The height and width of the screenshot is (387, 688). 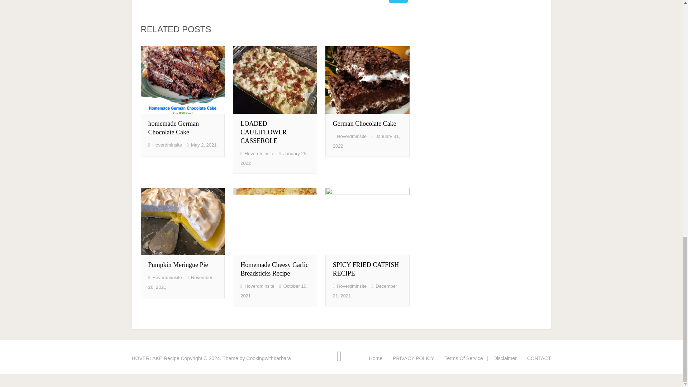 I want to click on Posts by hoverdminsite, so click(x=167, y=145).